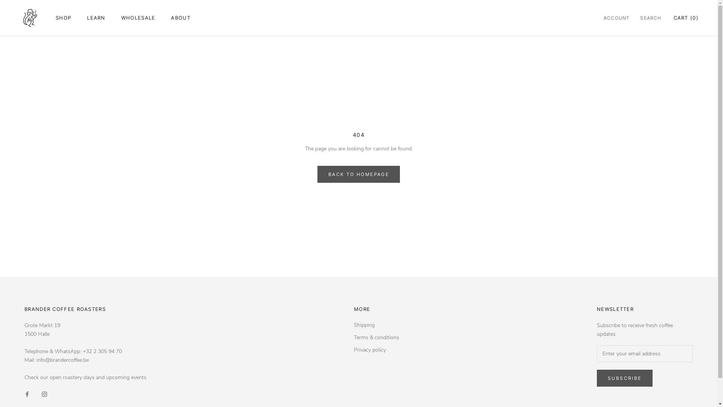 The width and height of the screenshot is (723, 407). I want to click on LEARN, so click(96, 17).